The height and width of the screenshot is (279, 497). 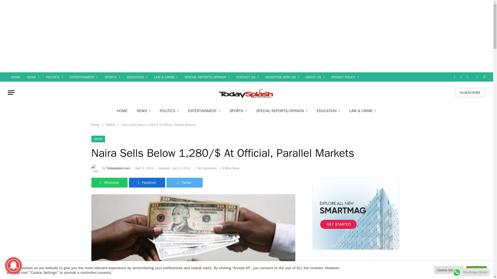 I want to click on Posts by Todaysplash.com, so click(x=119, y=168).